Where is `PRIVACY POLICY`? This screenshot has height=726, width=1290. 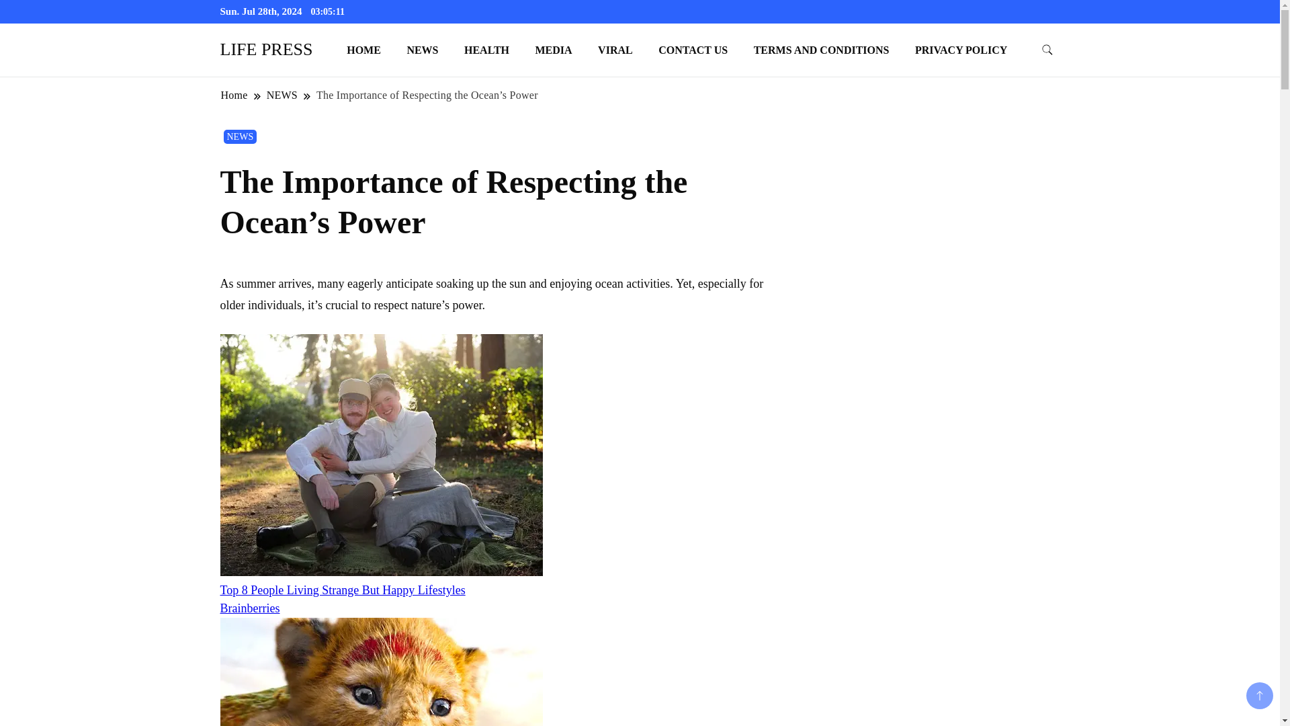
PRIVACY POLICY is located at coordinates (961, 50).